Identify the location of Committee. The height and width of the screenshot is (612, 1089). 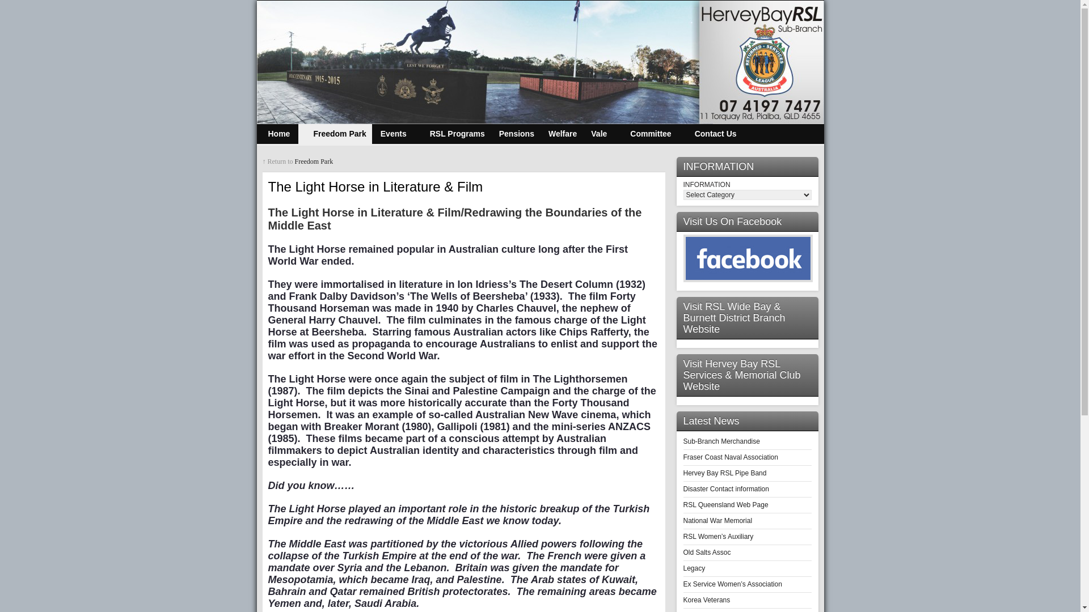
(646, 134).